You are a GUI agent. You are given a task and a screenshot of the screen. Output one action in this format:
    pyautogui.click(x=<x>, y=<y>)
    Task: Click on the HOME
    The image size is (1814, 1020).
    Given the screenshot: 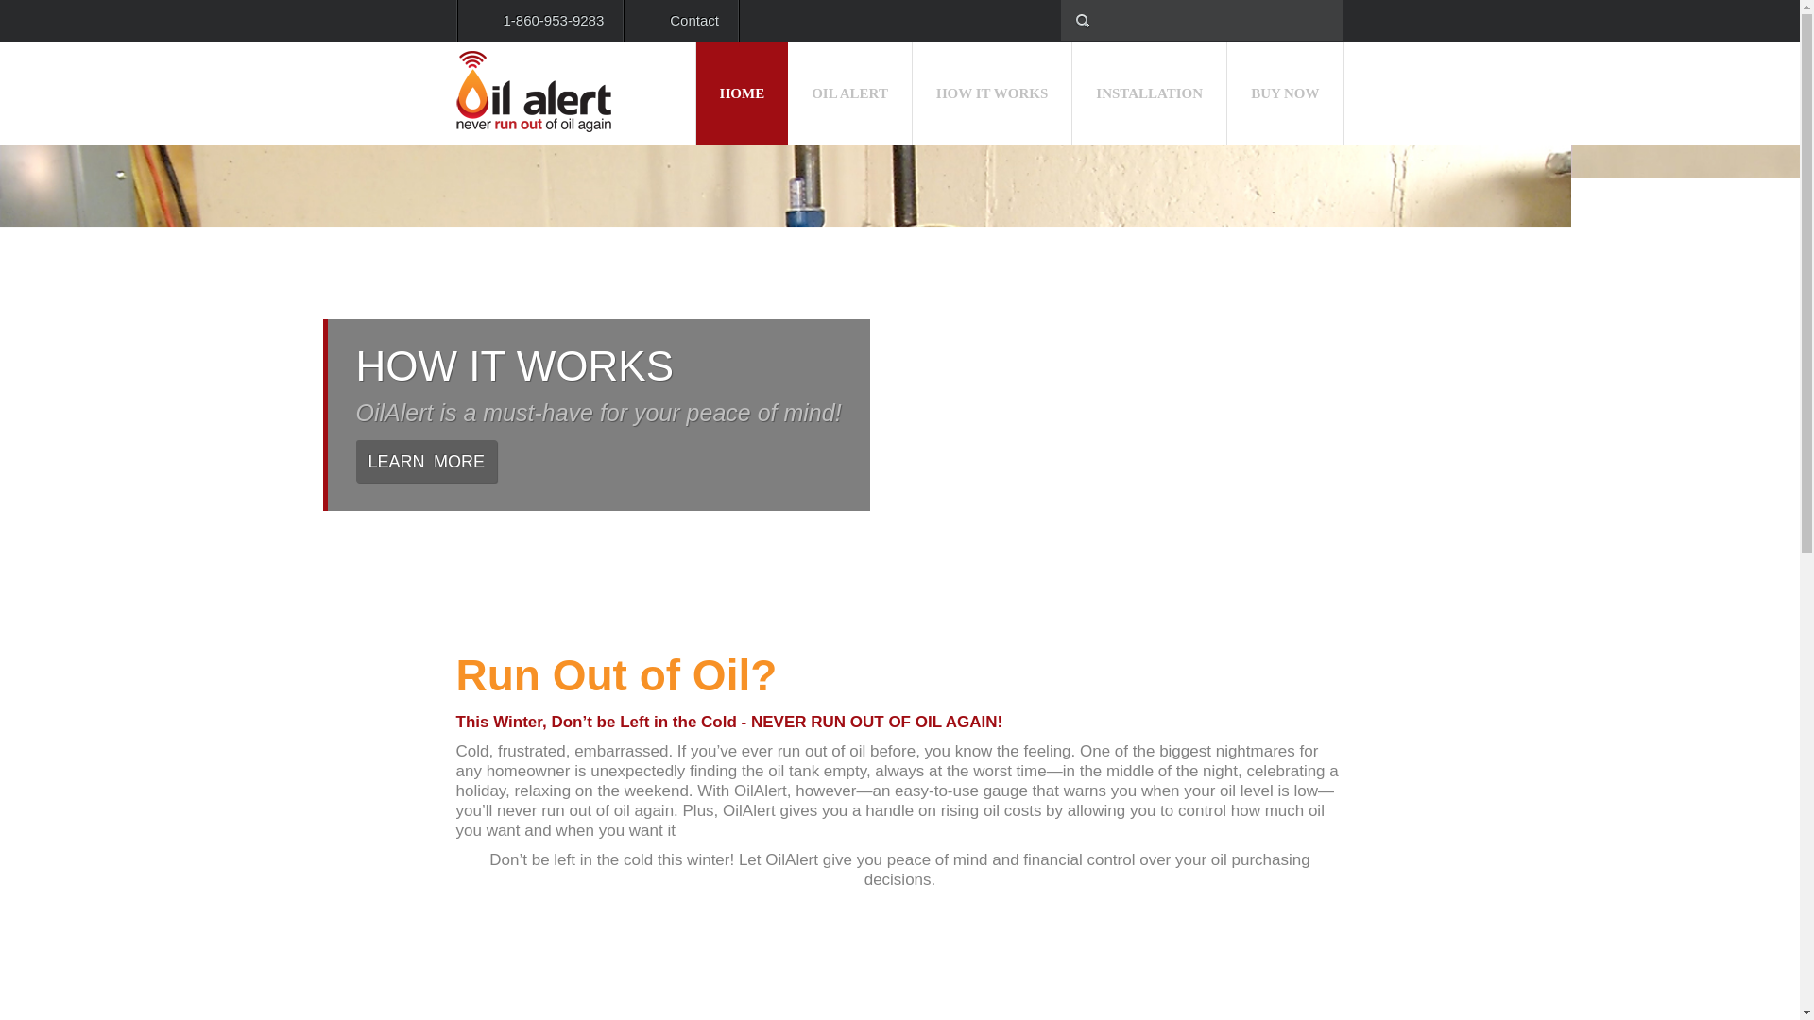 What is the action you would take?
    pyautogui.click(x=743, y=93)
    